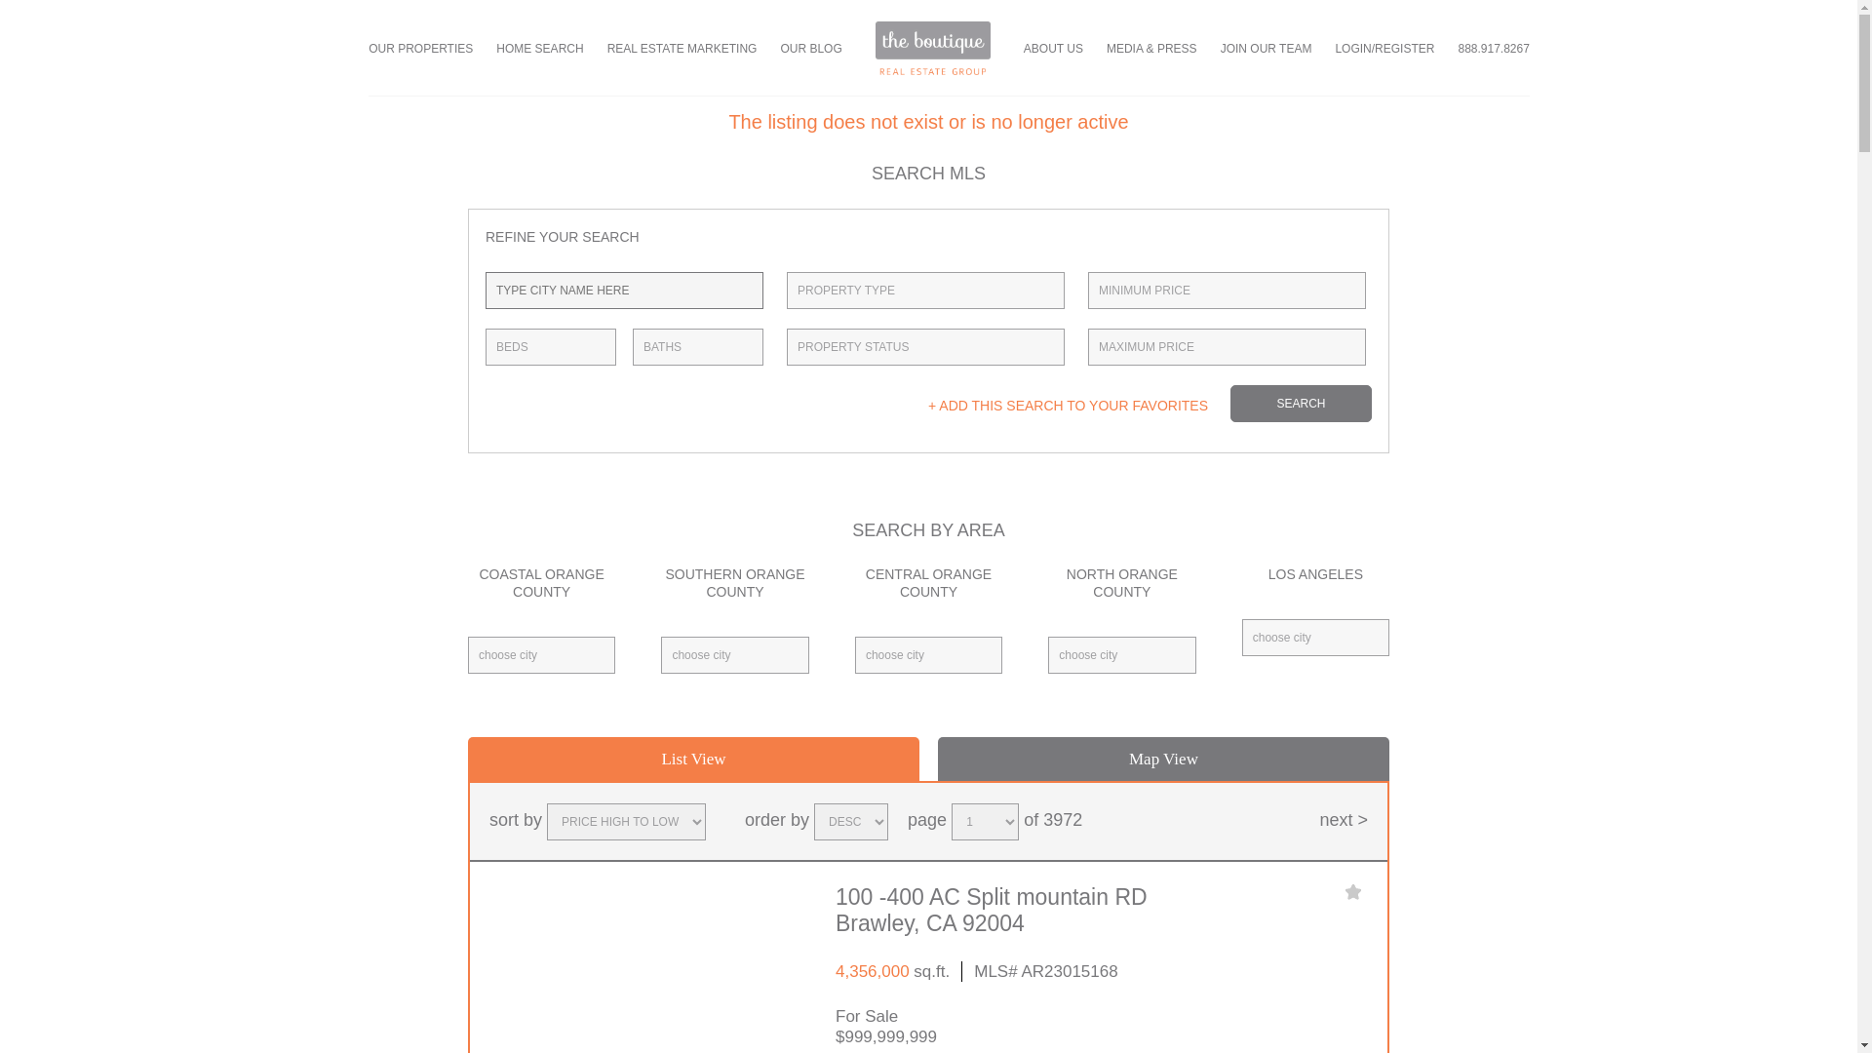  I want to click on REAL ESTATE MARKETING, so click(682, 49).